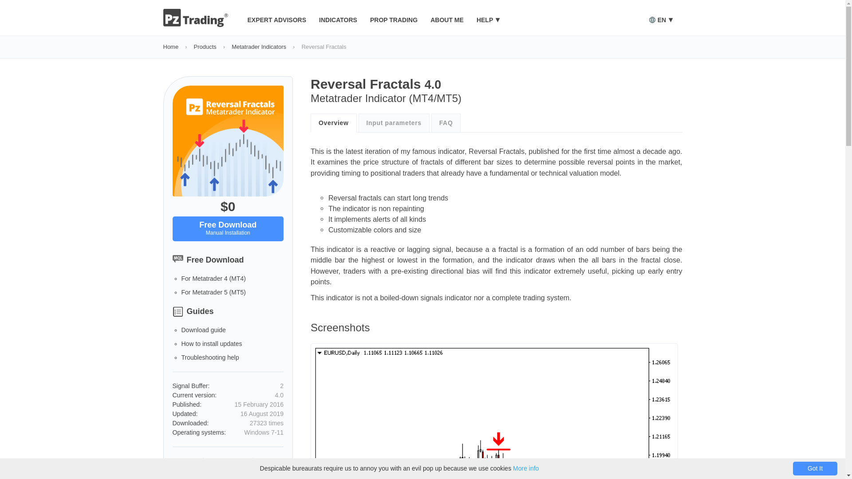 Image resolution: width=852 pixels, height=479 pixels. What do you see at coordinates (203, 330) in the screenshot?
I see `Download guide` at bounding box center [203, 330].